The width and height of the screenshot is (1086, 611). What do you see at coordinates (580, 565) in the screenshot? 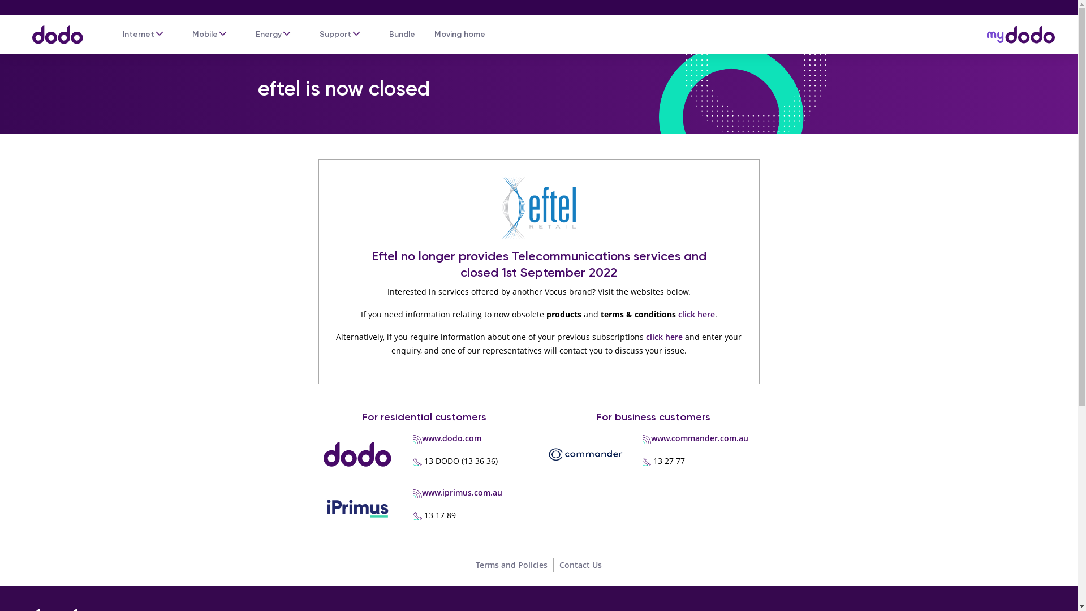
I see `Contact Us` at bounding box center [580, 565].